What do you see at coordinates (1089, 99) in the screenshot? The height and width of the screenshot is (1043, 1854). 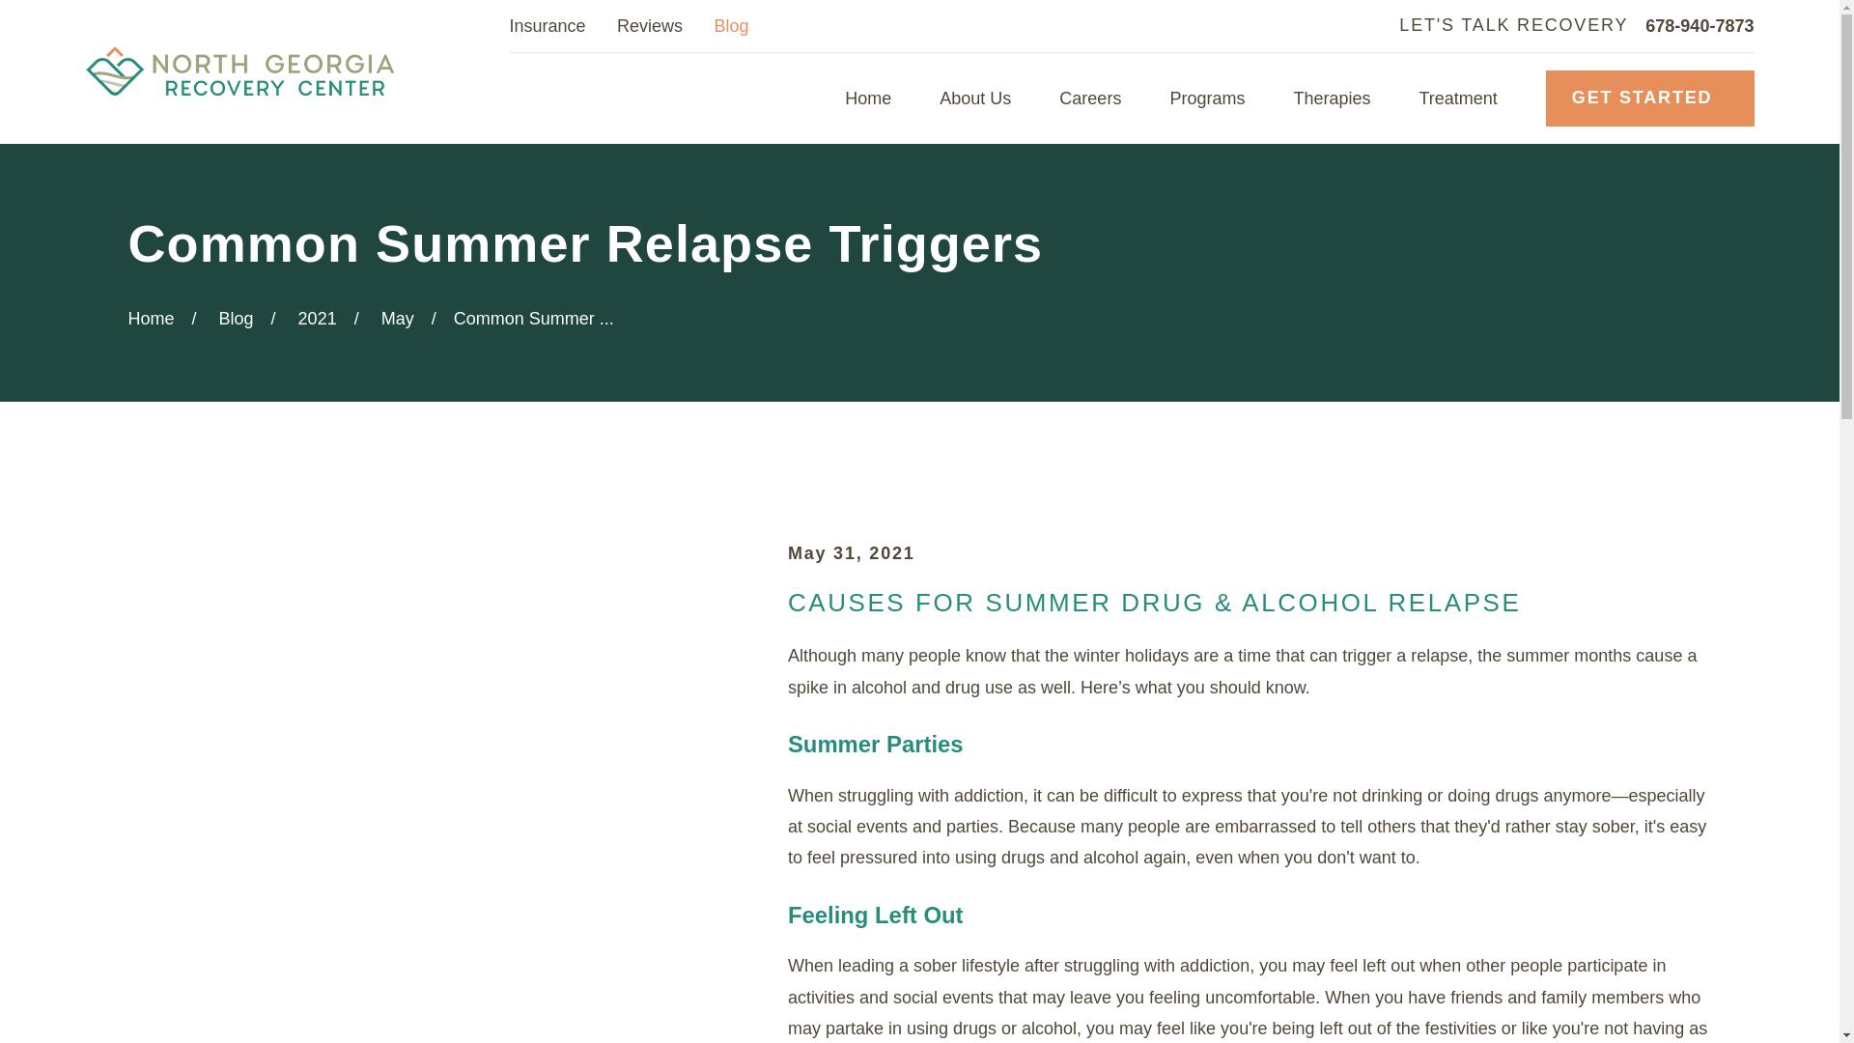 I see `Careers` at bounding box center [1089, 99].